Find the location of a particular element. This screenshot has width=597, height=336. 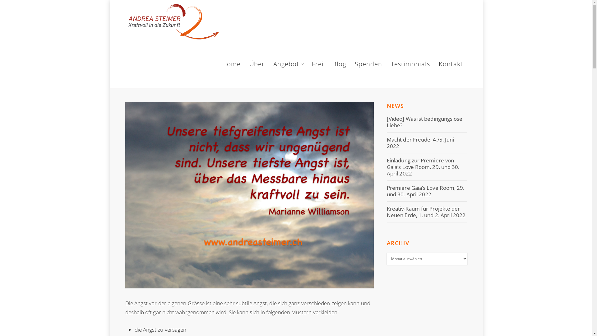

Blog is located at coordinates (339, 65).